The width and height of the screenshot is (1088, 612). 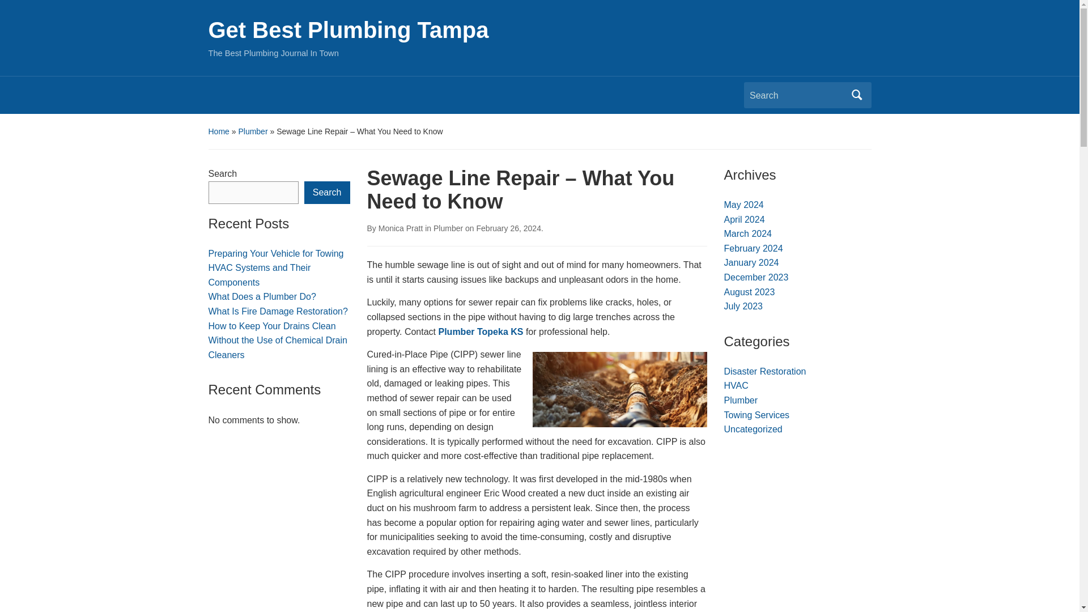 I want to click on Plumber, so click(x=741, y=400).